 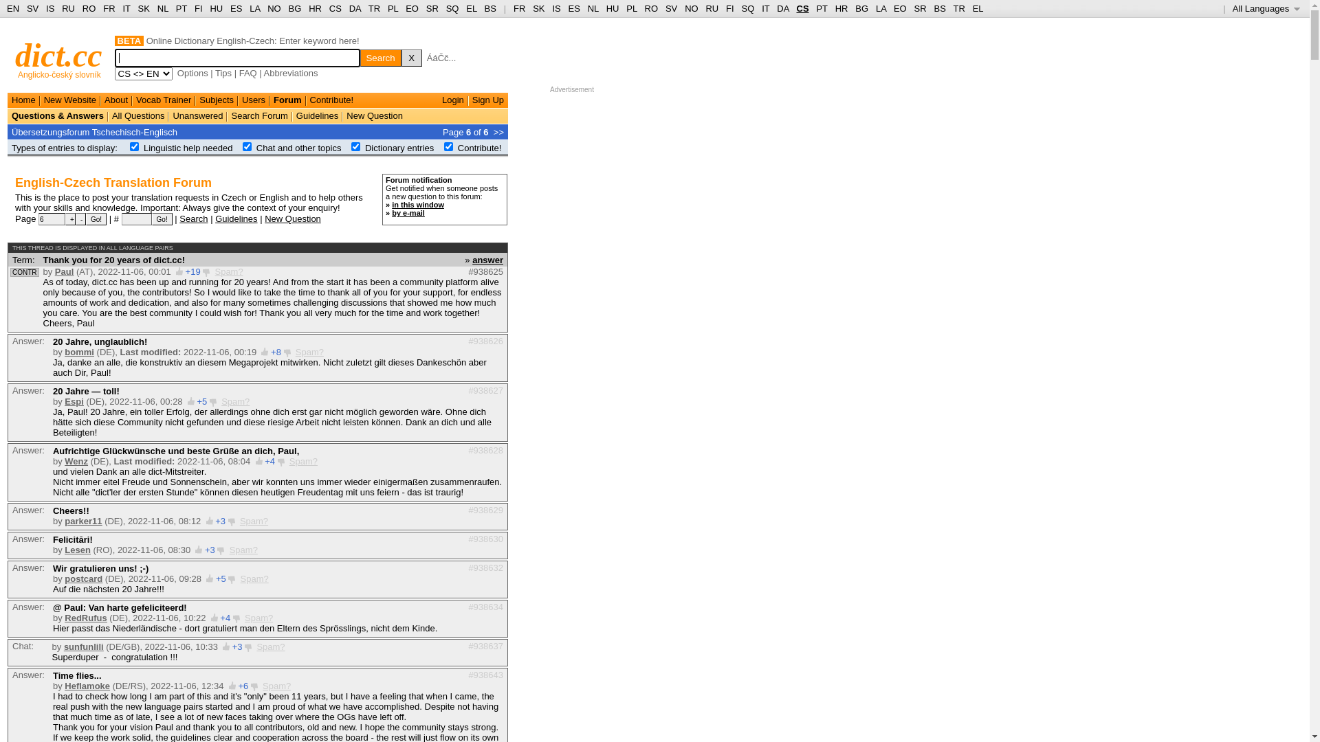 What do you see at coordinates (712, 8) in the screenshot?
I see `RU` at bounding box center [712, 8].